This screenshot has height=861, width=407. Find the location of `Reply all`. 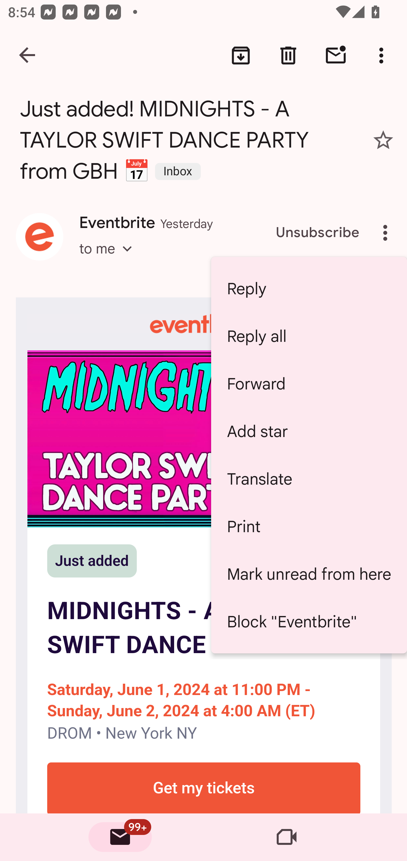

Reply all is located at coordinates (309, 336).